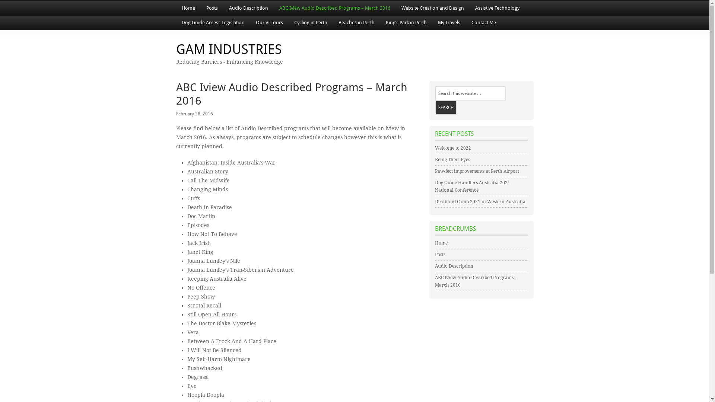 Image resolution: width=715 pixels, height=402 pixels. Describe the element at coordinates (454, 266) in the screenshot. I see `Audio Description` at that location.